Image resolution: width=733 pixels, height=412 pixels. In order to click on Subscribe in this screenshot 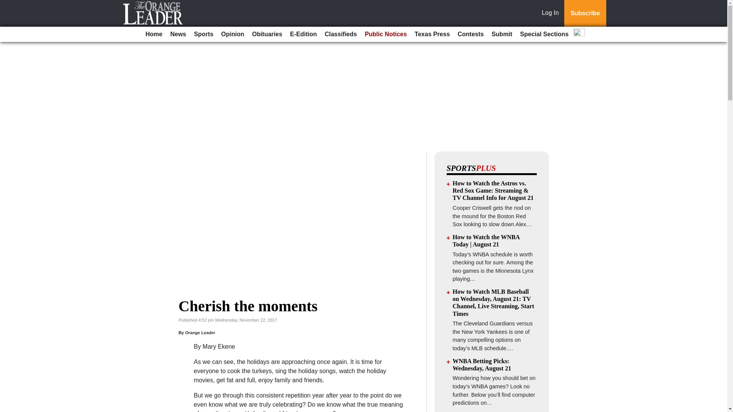, I will do `click(585, 13)`.